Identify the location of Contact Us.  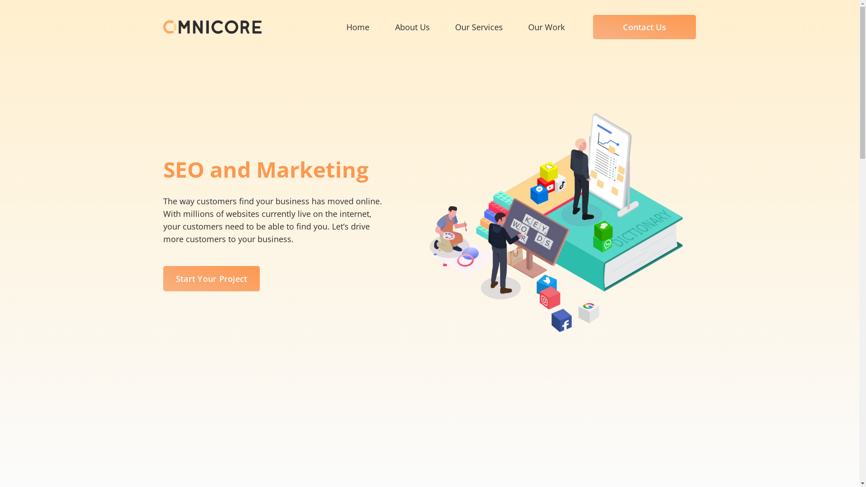
(645, 27).